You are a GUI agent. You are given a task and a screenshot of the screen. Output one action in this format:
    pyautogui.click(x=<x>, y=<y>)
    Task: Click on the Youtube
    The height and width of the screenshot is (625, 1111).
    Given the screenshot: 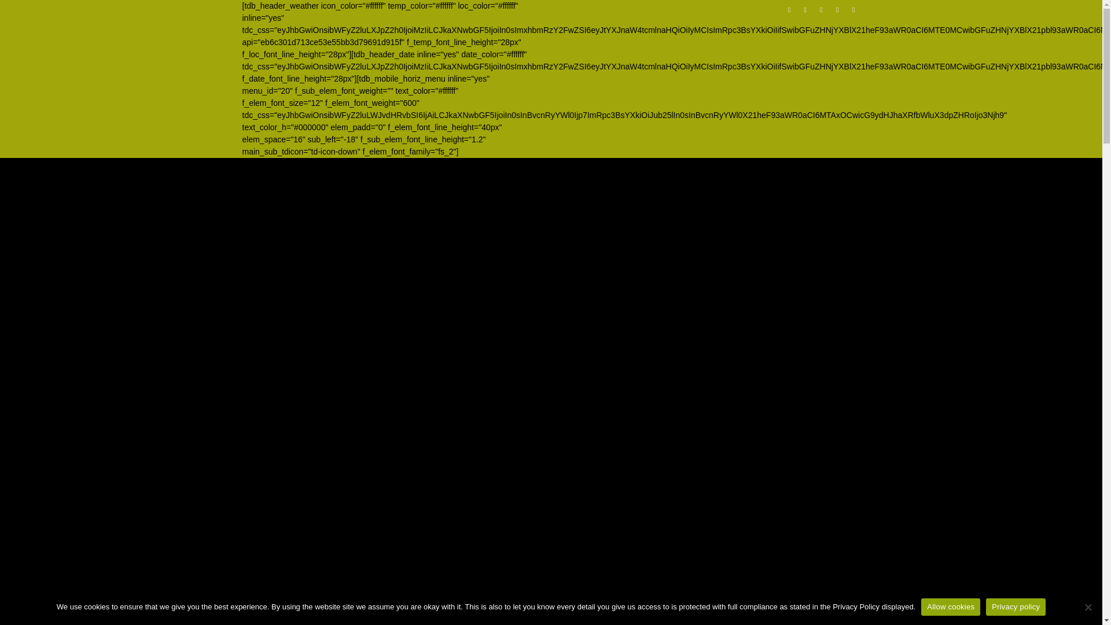 What is the action you would take?
    pyautogui.click(x=853, y=12)
    